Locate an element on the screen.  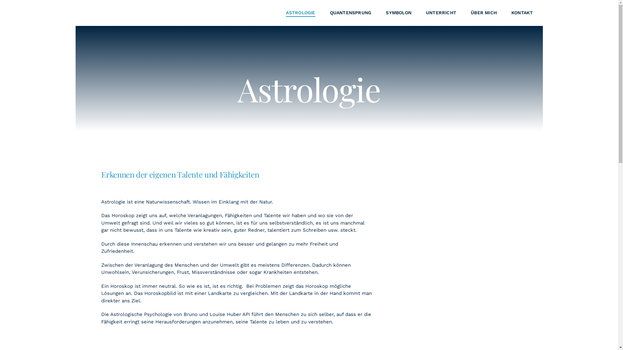
ASTROLOGIE is located at coordinates (300, 13).